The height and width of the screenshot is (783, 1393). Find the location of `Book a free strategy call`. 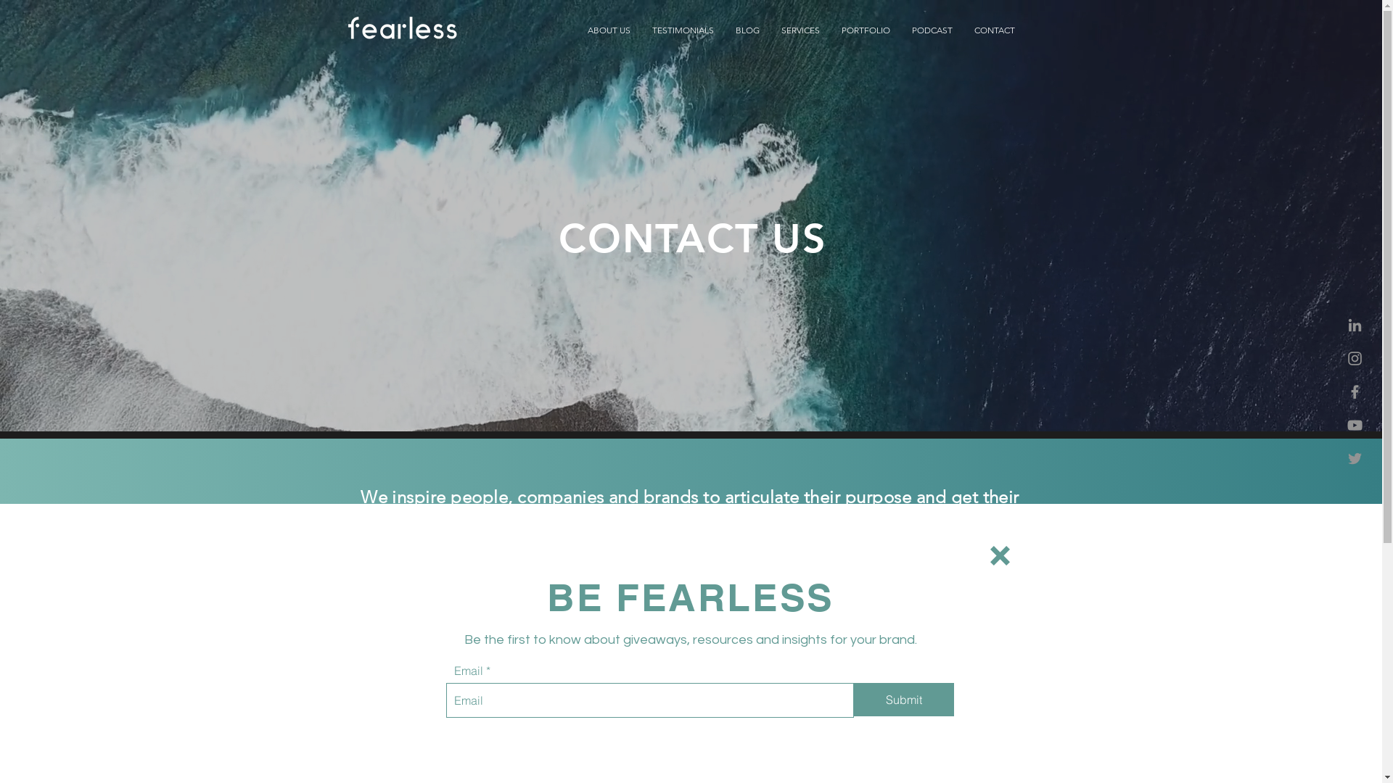

Book a free strategy call is located at coordinates (1265, 734).